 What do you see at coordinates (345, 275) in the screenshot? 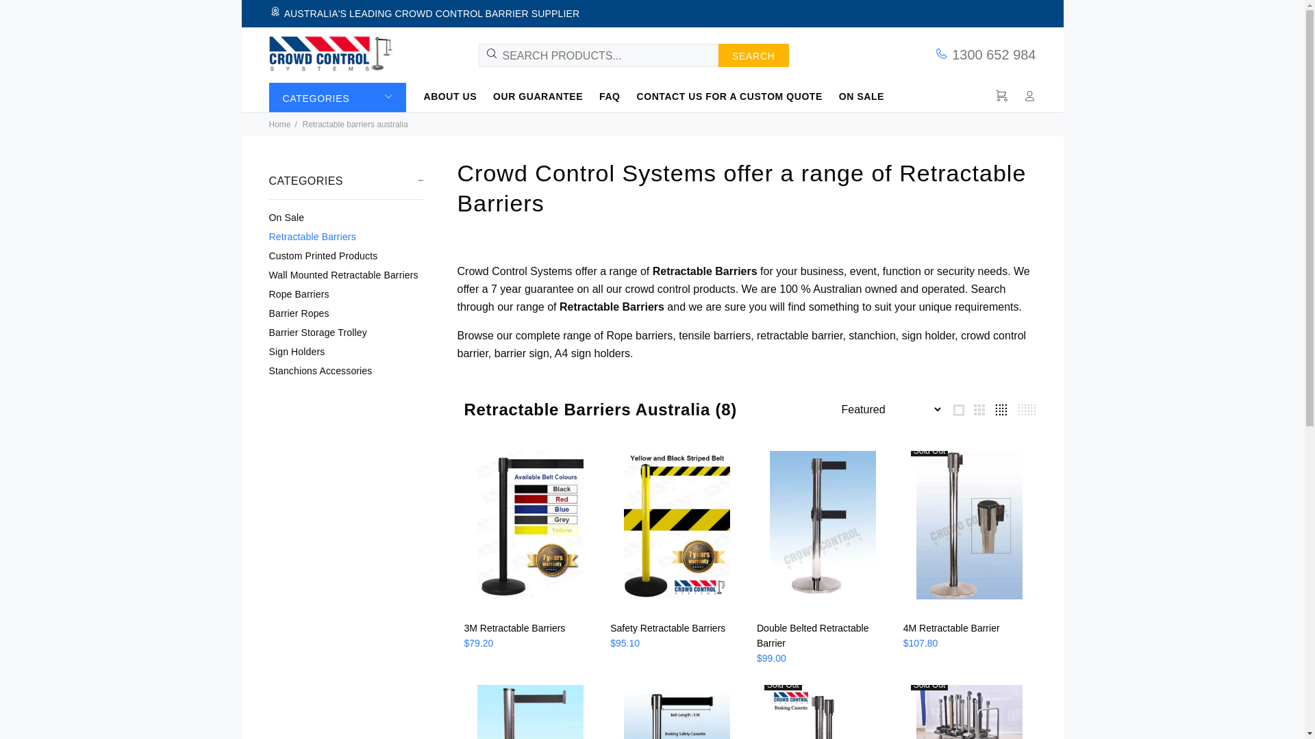
I see `Wall Mounted Retractable Barriers` at bounding box center [345, 275].